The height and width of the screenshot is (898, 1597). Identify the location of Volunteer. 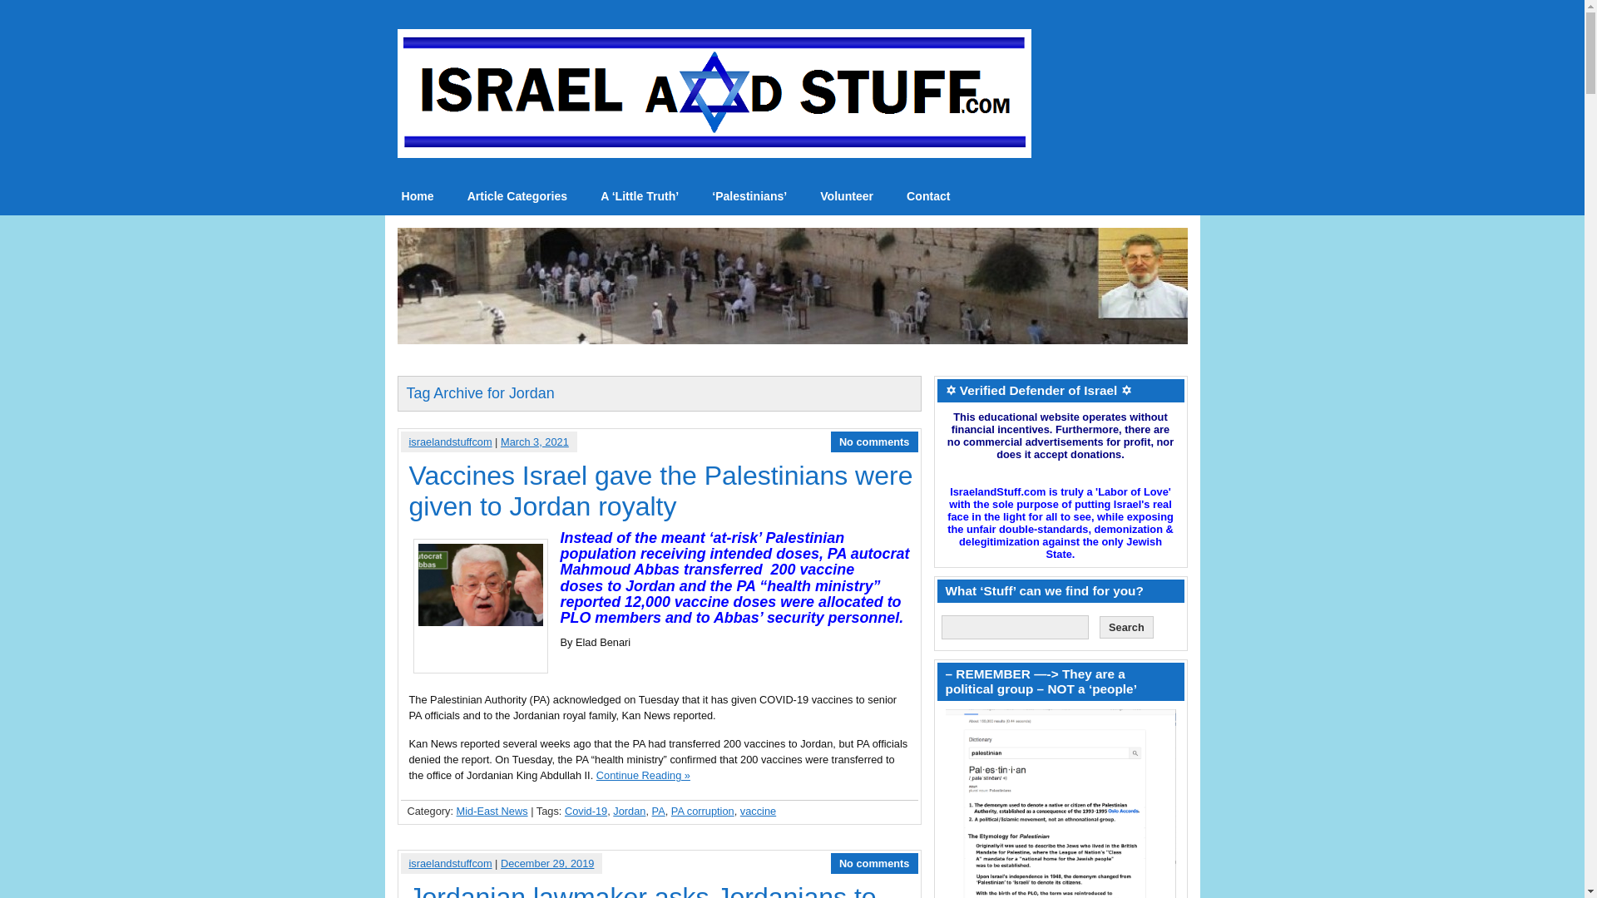
(846, 196).